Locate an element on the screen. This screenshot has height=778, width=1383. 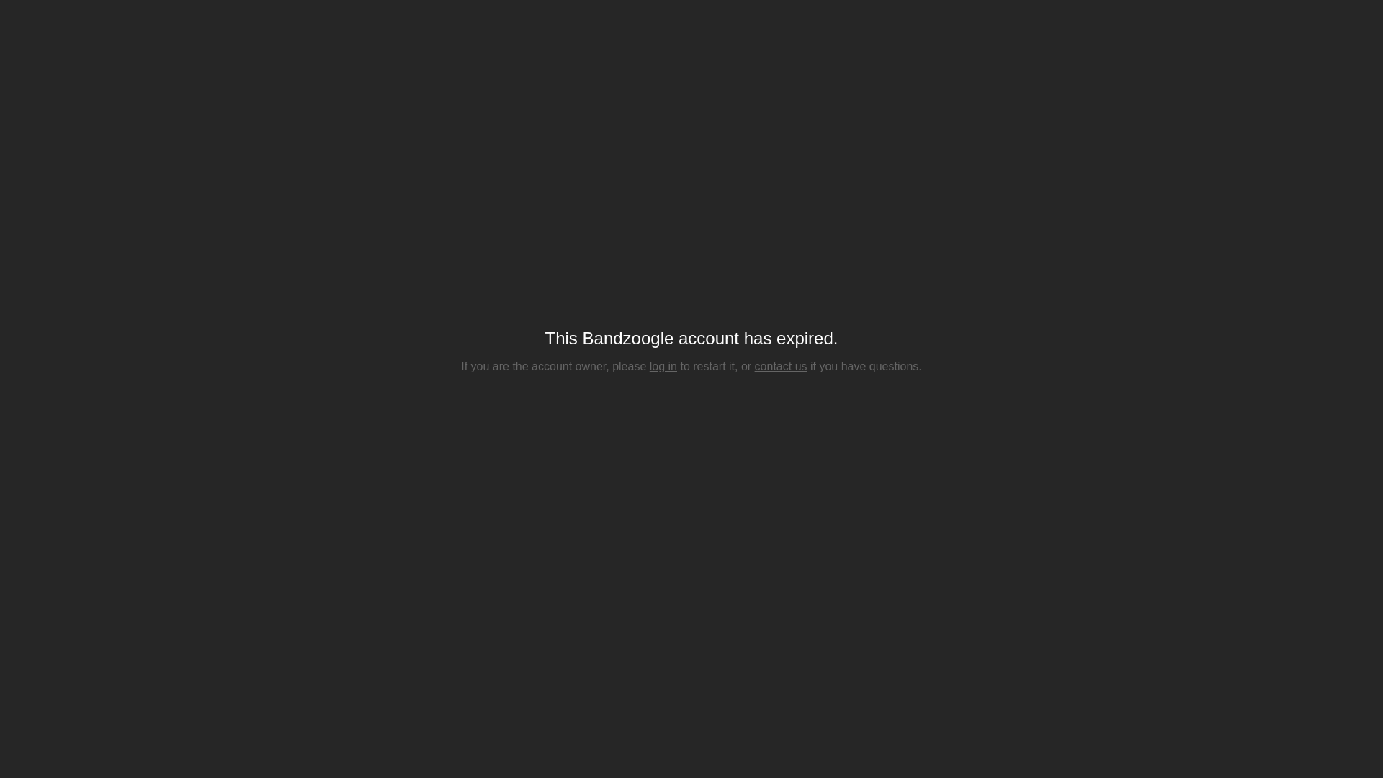
contact us is located at coordinates (781, 366).